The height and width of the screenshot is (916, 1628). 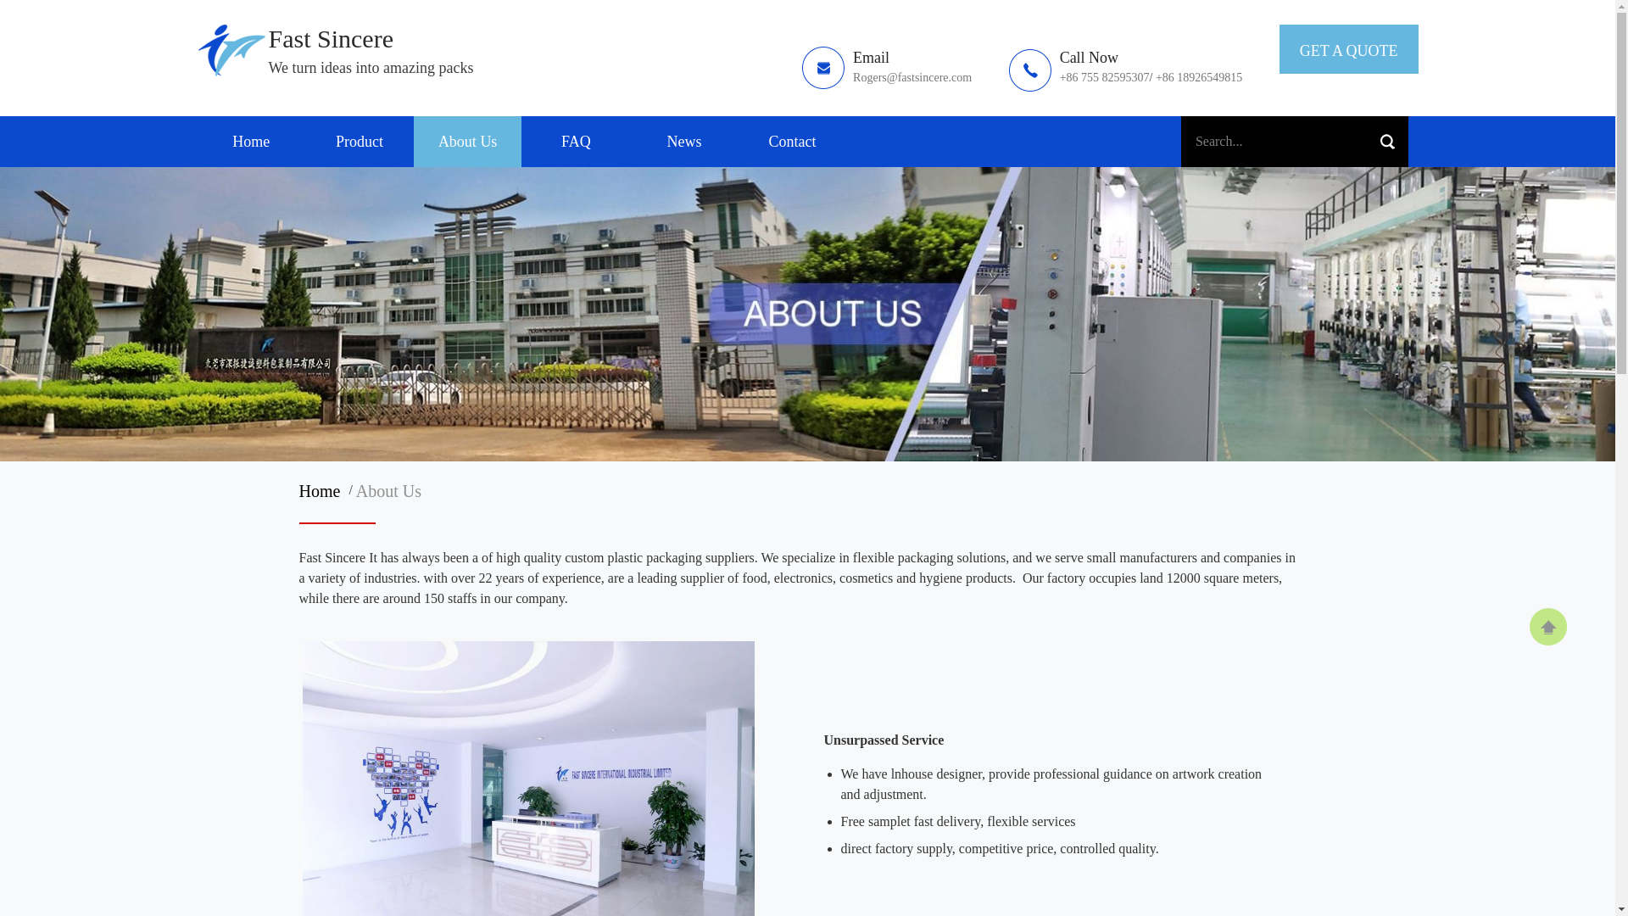 I want to click on tel, so click(x=1126, y=69).